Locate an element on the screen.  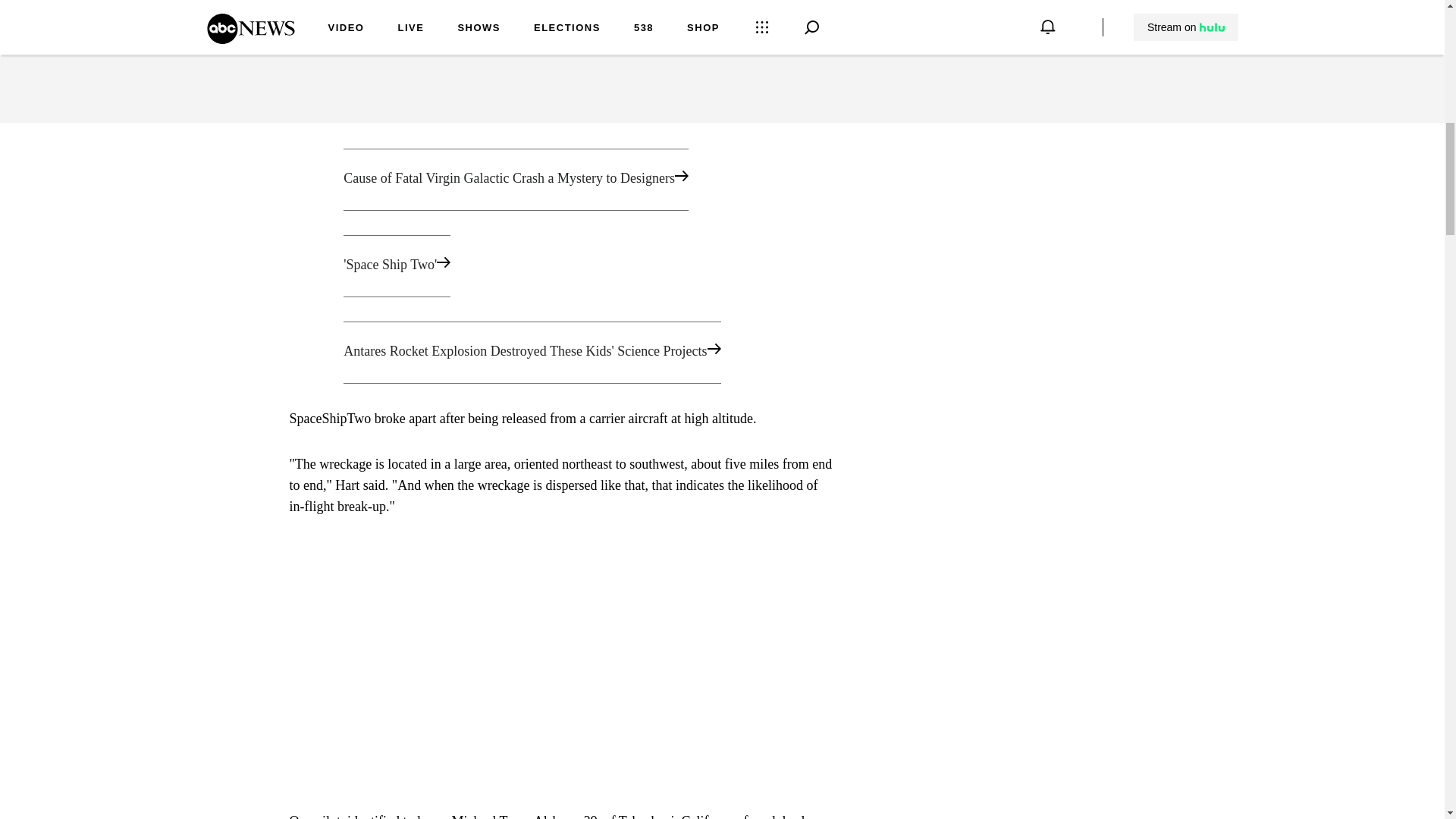
'Space Ship Two' is located at coordinates (561, 265).